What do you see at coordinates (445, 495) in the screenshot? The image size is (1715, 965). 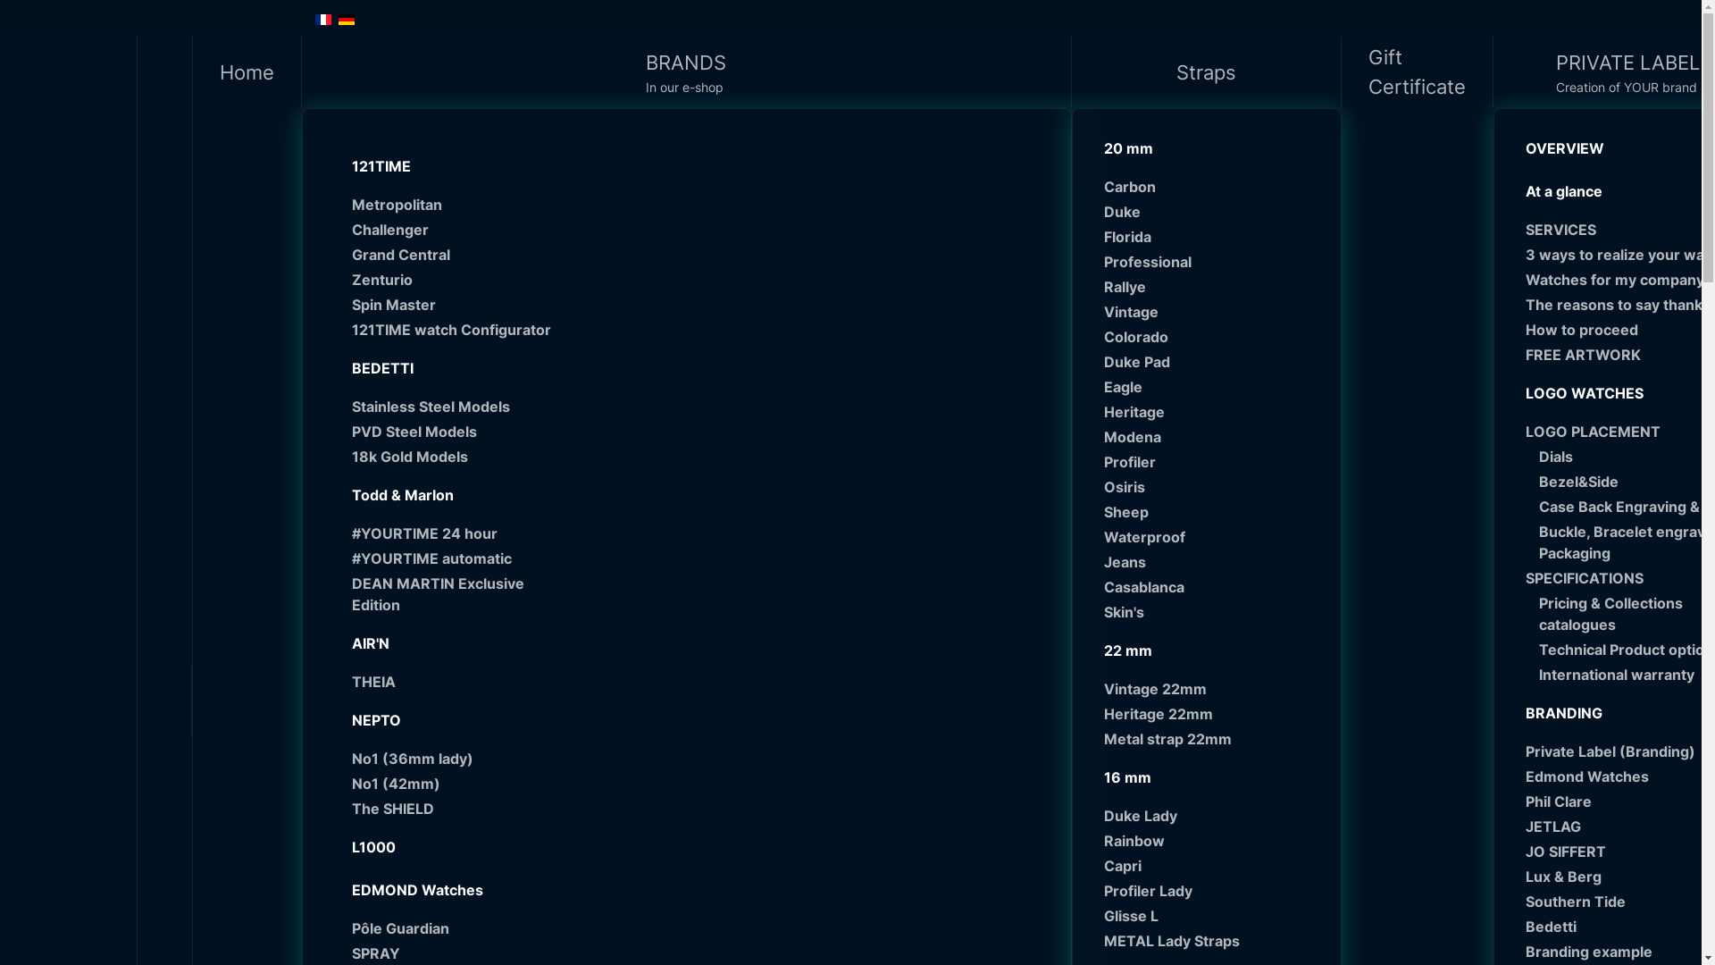 I see `Todd & Marlon` at bounding box center [445, 495].